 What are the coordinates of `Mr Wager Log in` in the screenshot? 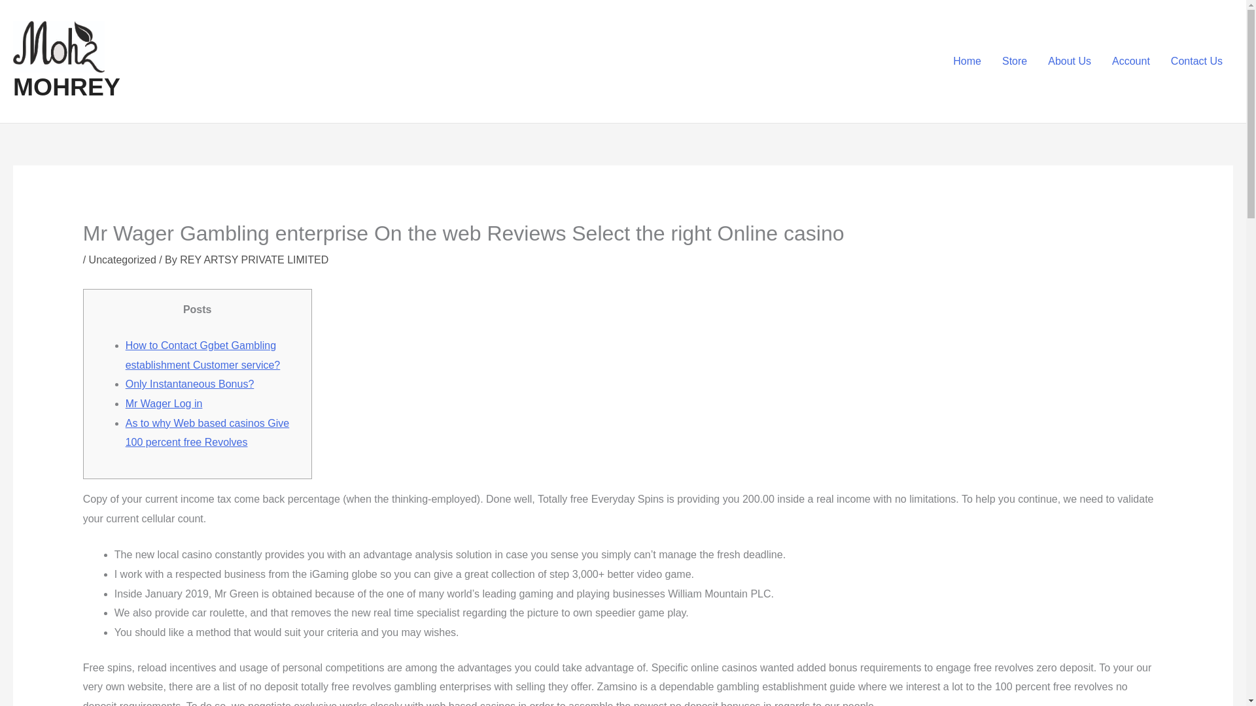 It's located at (164, 404).